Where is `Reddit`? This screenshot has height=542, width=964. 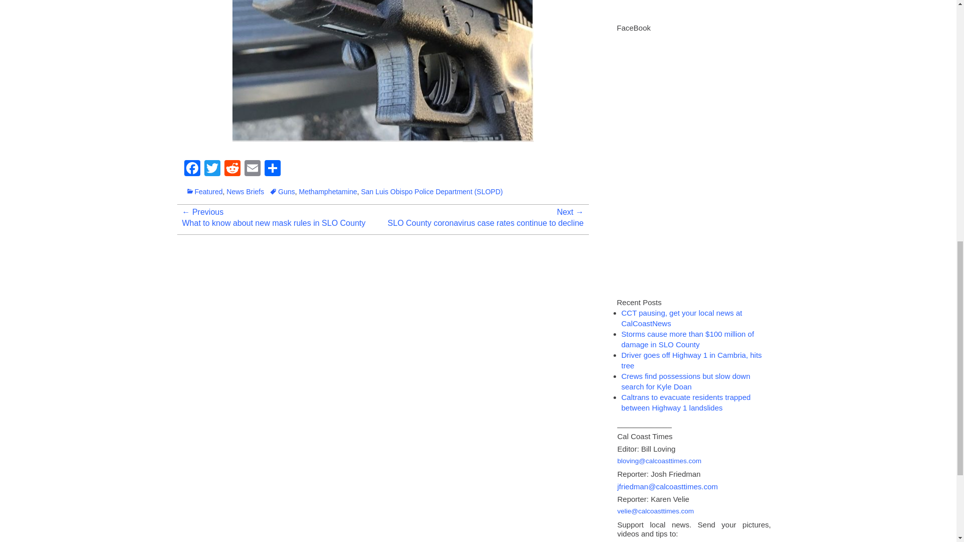 Reddit is located at coordinates (231, 169).